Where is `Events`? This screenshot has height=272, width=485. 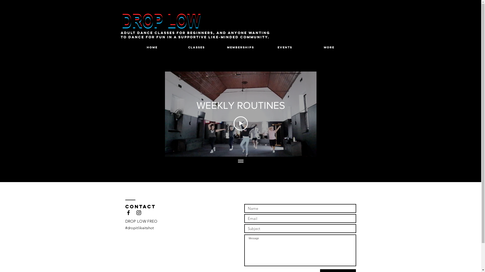
Events is located at coordinates (285, 47).